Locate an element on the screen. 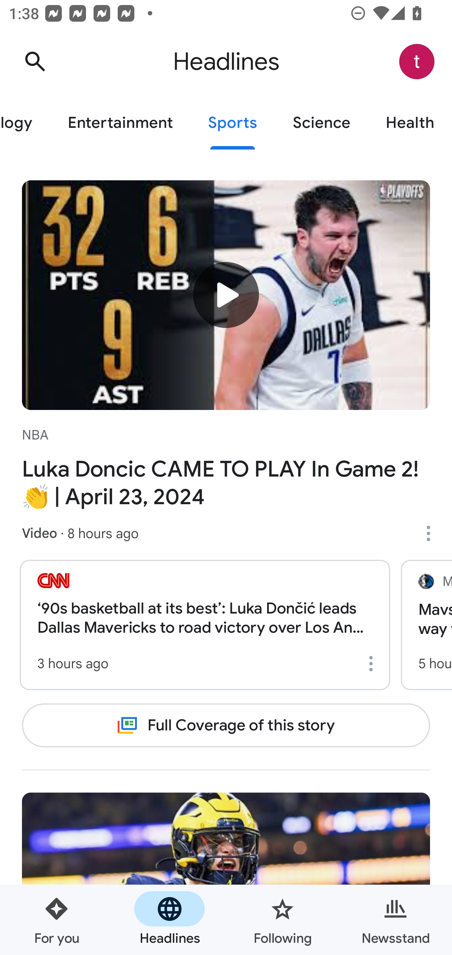 This screenshot has width=452, height=955. Health is located at coordinates (410, 123).